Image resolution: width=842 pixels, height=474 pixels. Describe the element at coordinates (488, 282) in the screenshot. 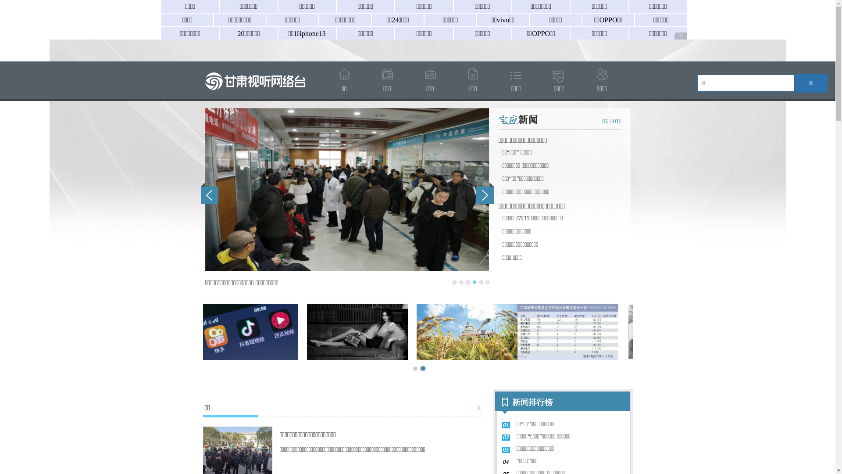

I see `6` at that location.